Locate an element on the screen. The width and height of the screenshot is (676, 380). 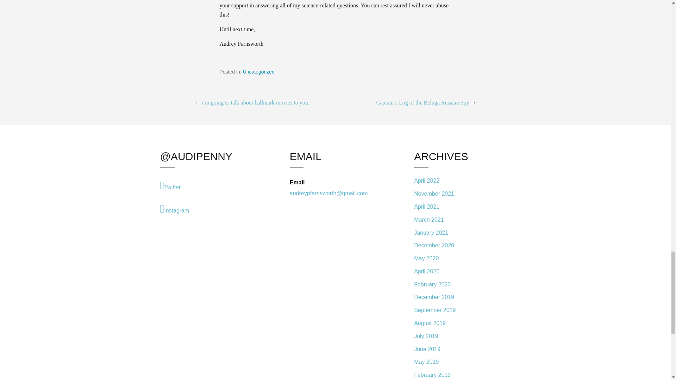
August 2019 is located at coordinates (462, 323).